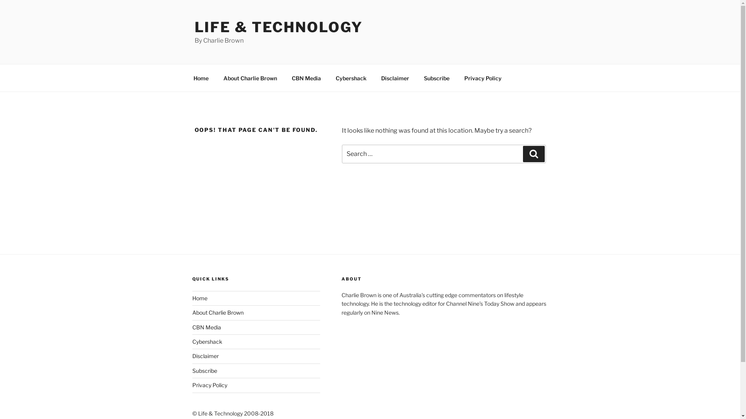  What do you see at coordinates (437, 78) in the screenshot?
I see `Subscribe` at bounding box center [437, 78].